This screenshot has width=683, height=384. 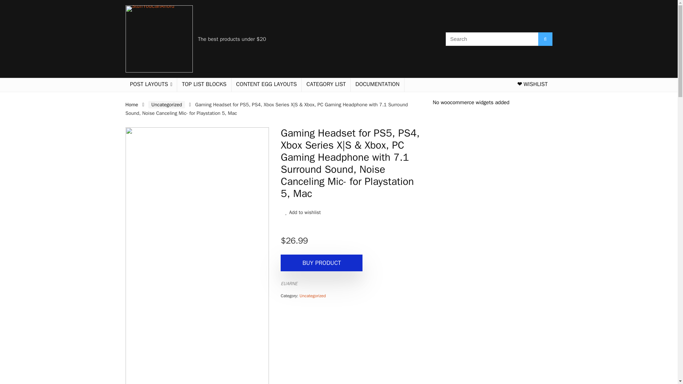 What do you see at coordinates (166, 105) in the screenshot?
I see `Uncategorized` at bounding box center [166, 105].